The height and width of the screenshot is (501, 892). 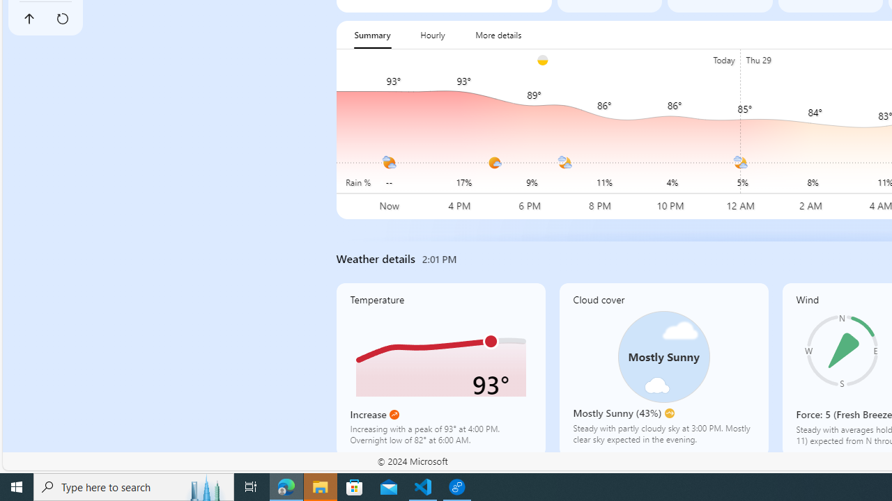 I want to click on Hourly, so click(x=432, y=35).